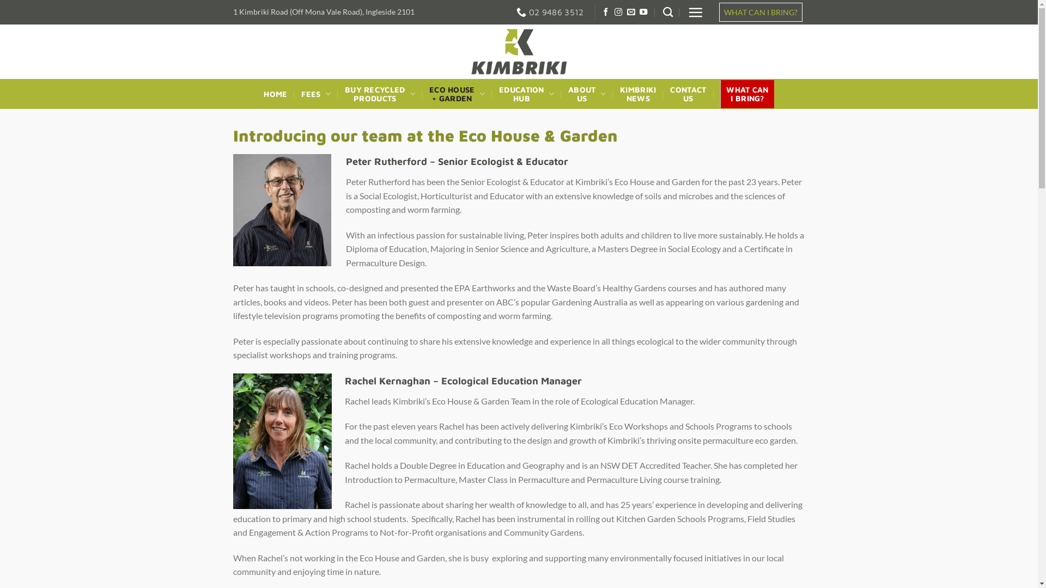 The height and width of the screenshot is (588, 1046). I want to click on CONTACT
US, so click(688, 94).